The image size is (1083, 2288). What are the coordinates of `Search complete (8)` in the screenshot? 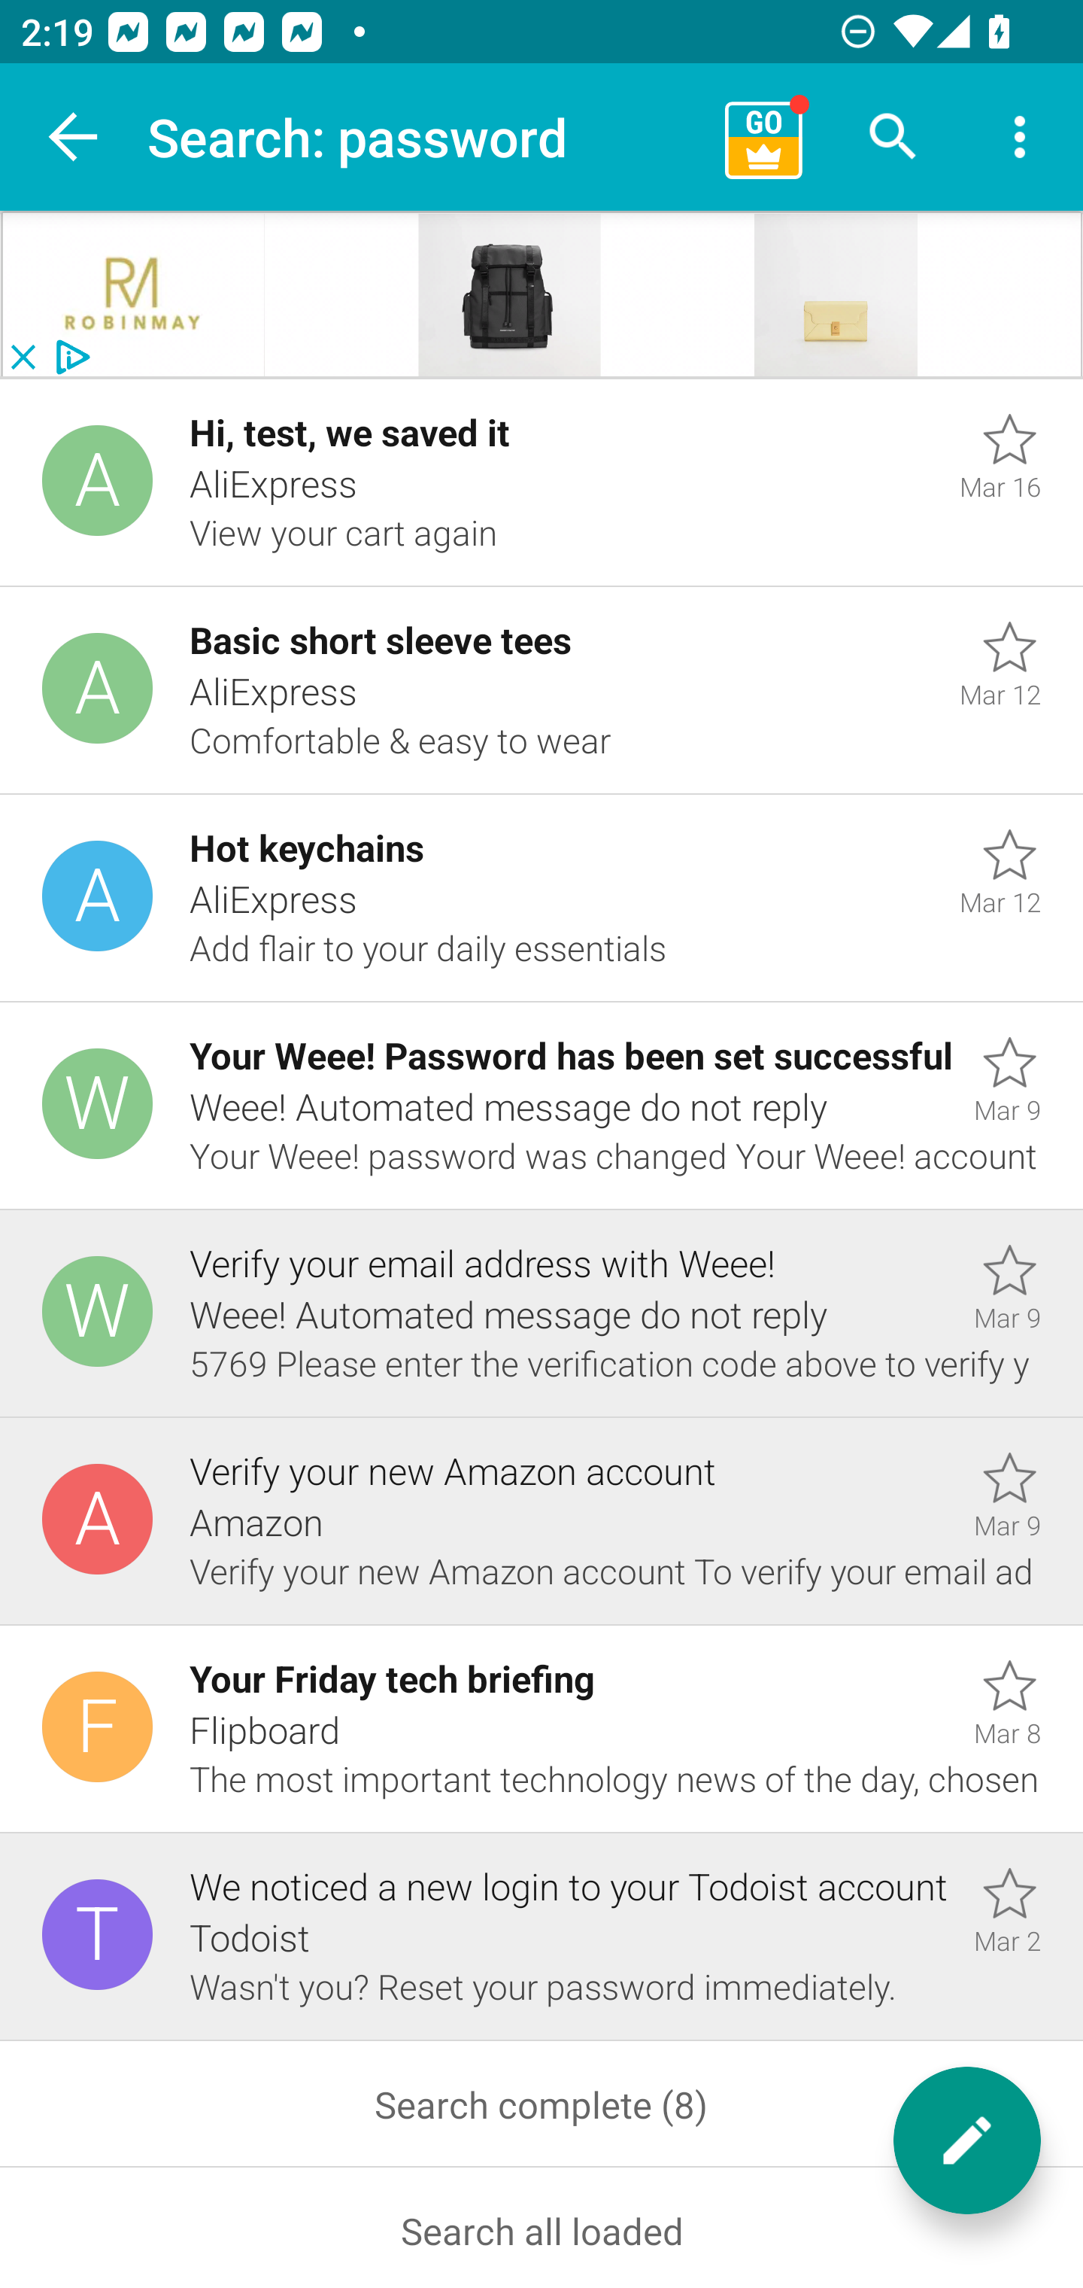 It's located at (541, 2103).